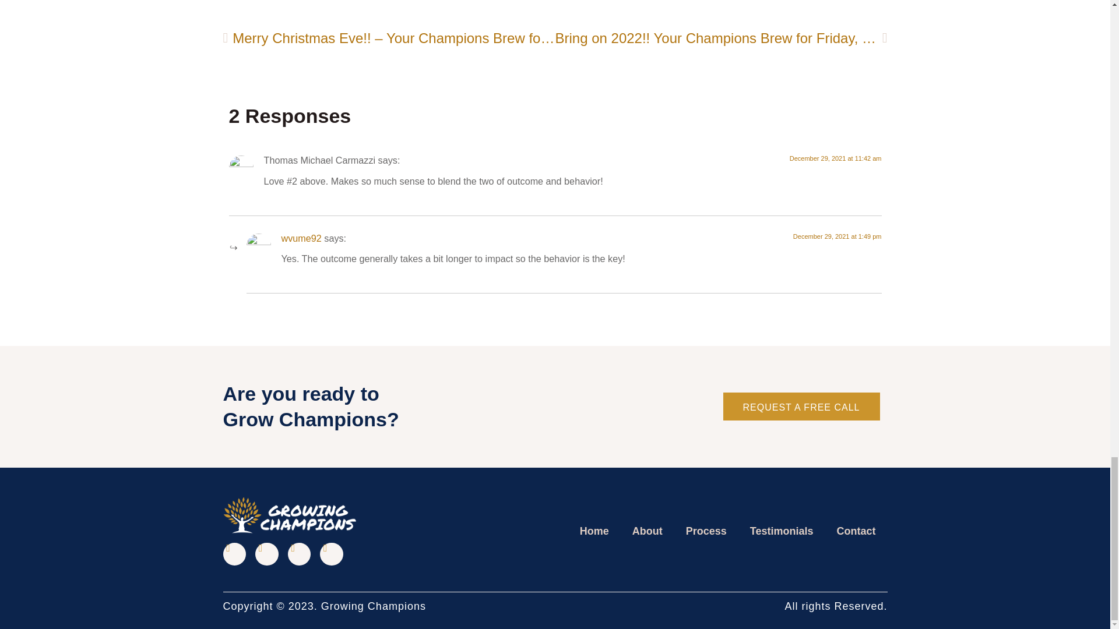 This screenshot has width=1119, height=629. What do you see at coordinates (594, 531) in the screenshot?
I see `Home` at bounding box center [594, 531].